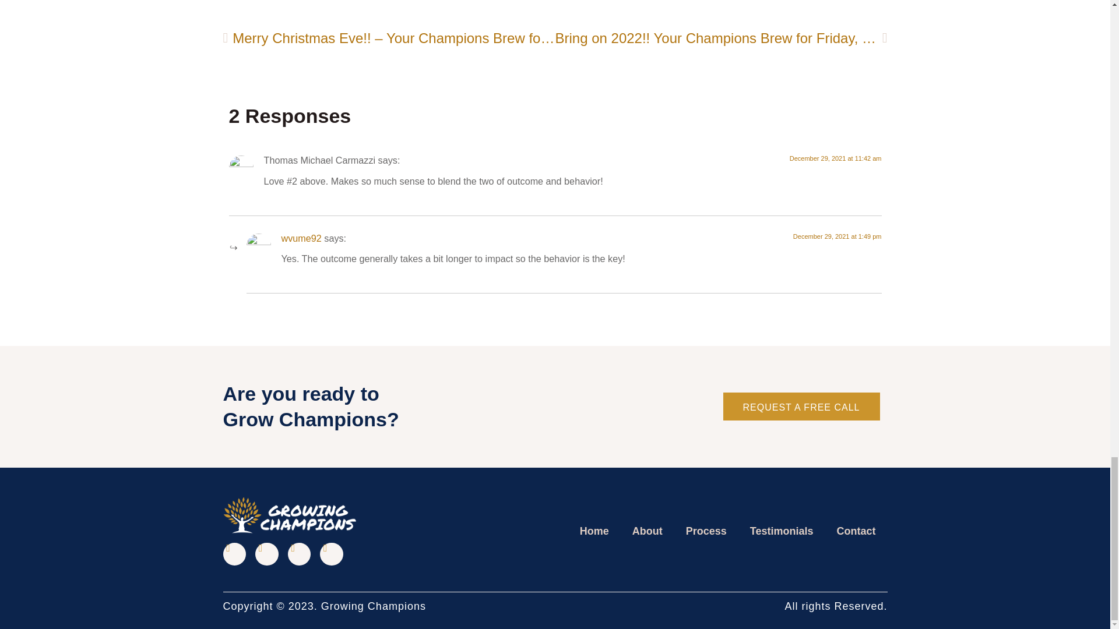 This screenshot has width=1119, height=629. What do you see at coordinates (594, 531) in the screenshot?
I see `Home` at bounding box center [594, 531].